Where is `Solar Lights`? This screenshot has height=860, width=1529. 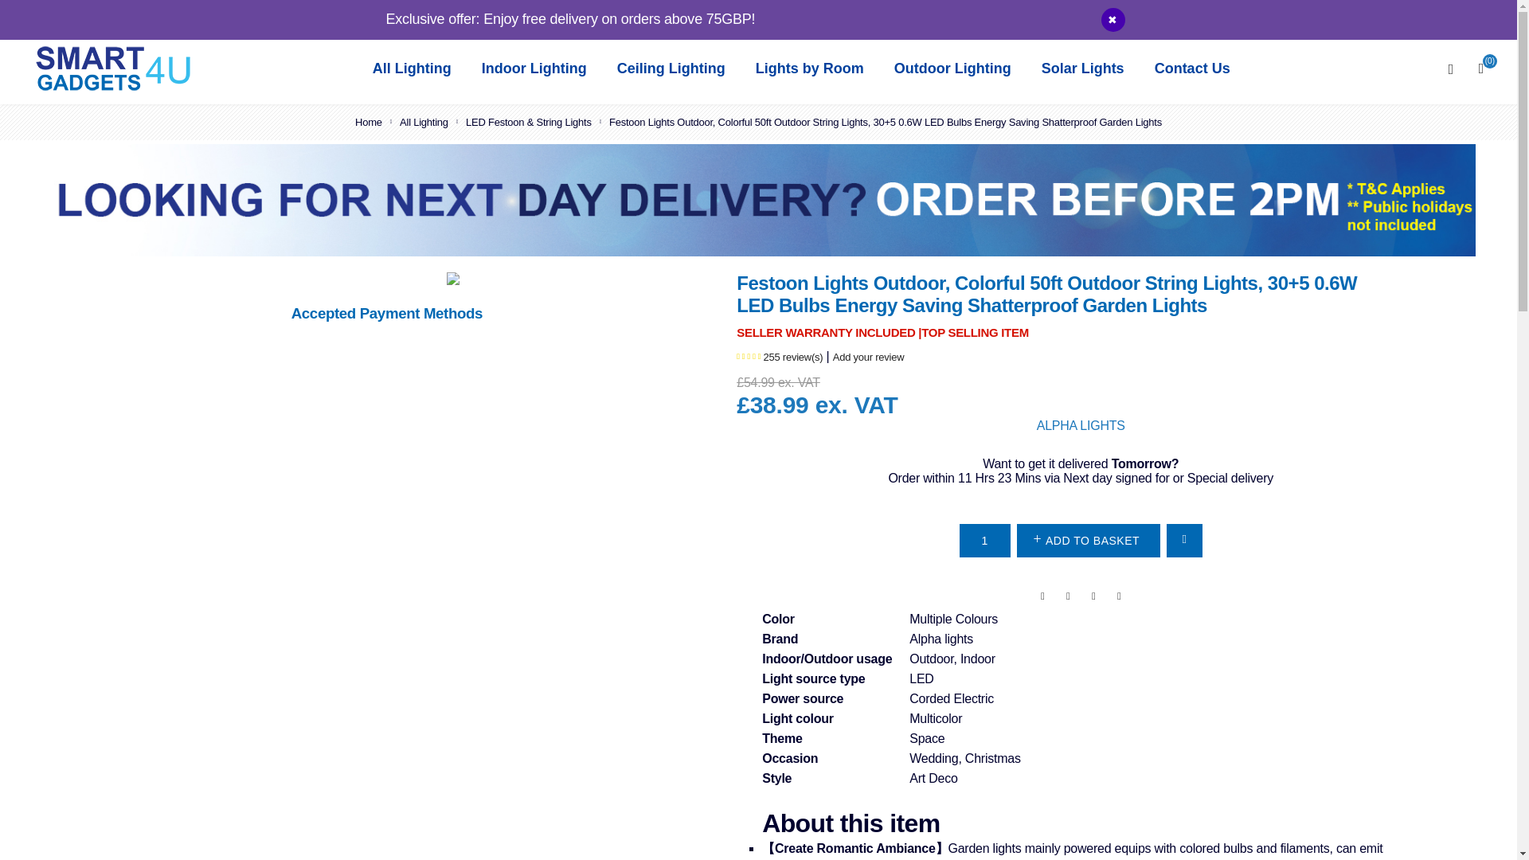 Solar Lights is located at coordinates (1083, 68).